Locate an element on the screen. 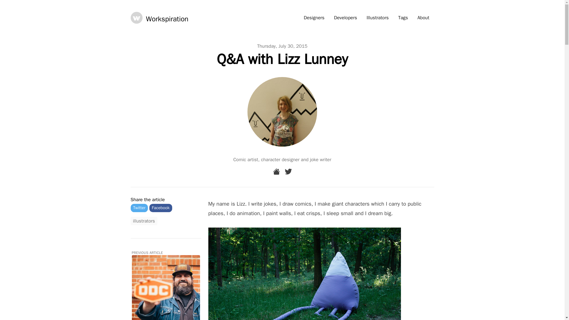  About is located at coordinates (423, 18).